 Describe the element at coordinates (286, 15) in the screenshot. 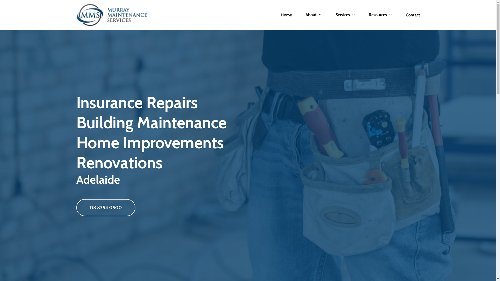

I see `Home` at that location.